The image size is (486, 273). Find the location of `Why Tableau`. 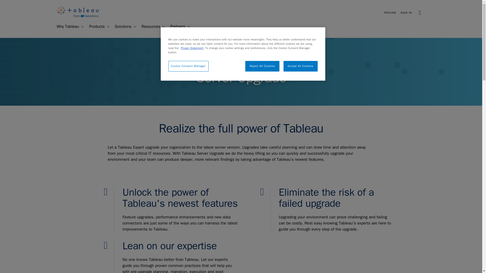

Why Tableau is located at coordinates (66, 27).